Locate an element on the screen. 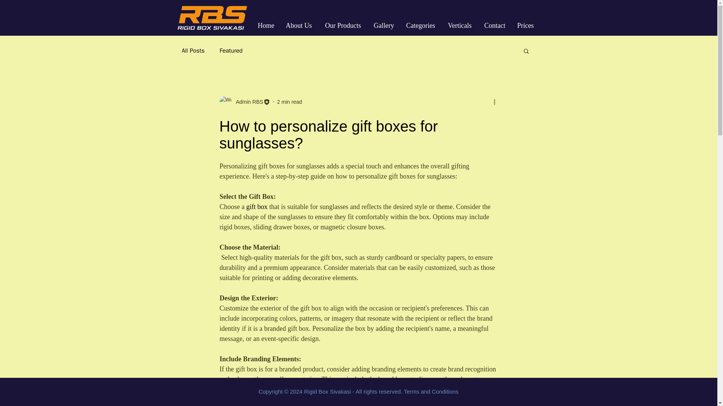 This screenshot has height=406, width=723. Contact is located at coordinates (494, 26).